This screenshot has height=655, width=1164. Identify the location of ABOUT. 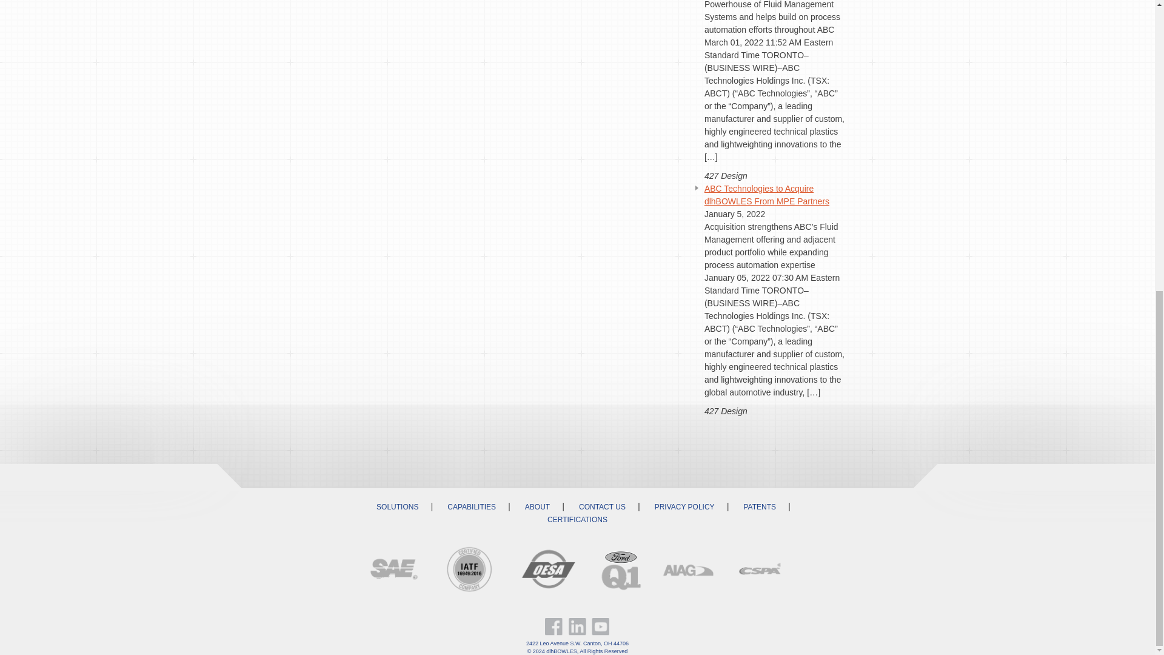
(537, 507).